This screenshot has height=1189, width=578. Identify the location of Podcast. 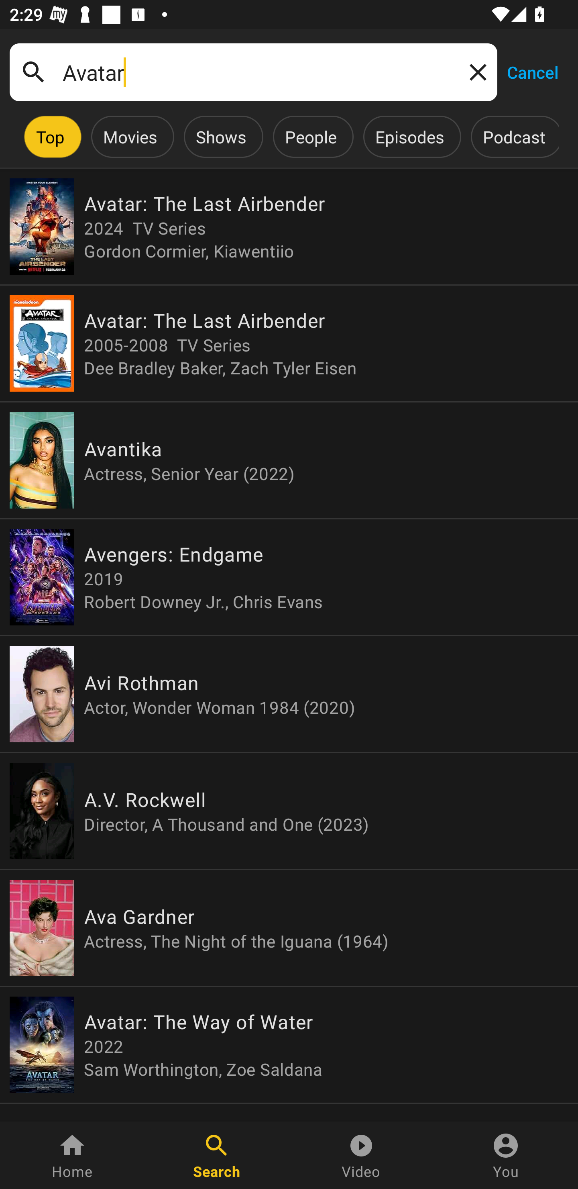
(514, 137).